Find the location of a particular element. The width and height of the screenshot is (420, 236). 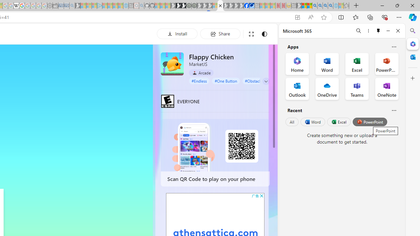

#Obstacle Course is located at coordinates (260, 81).